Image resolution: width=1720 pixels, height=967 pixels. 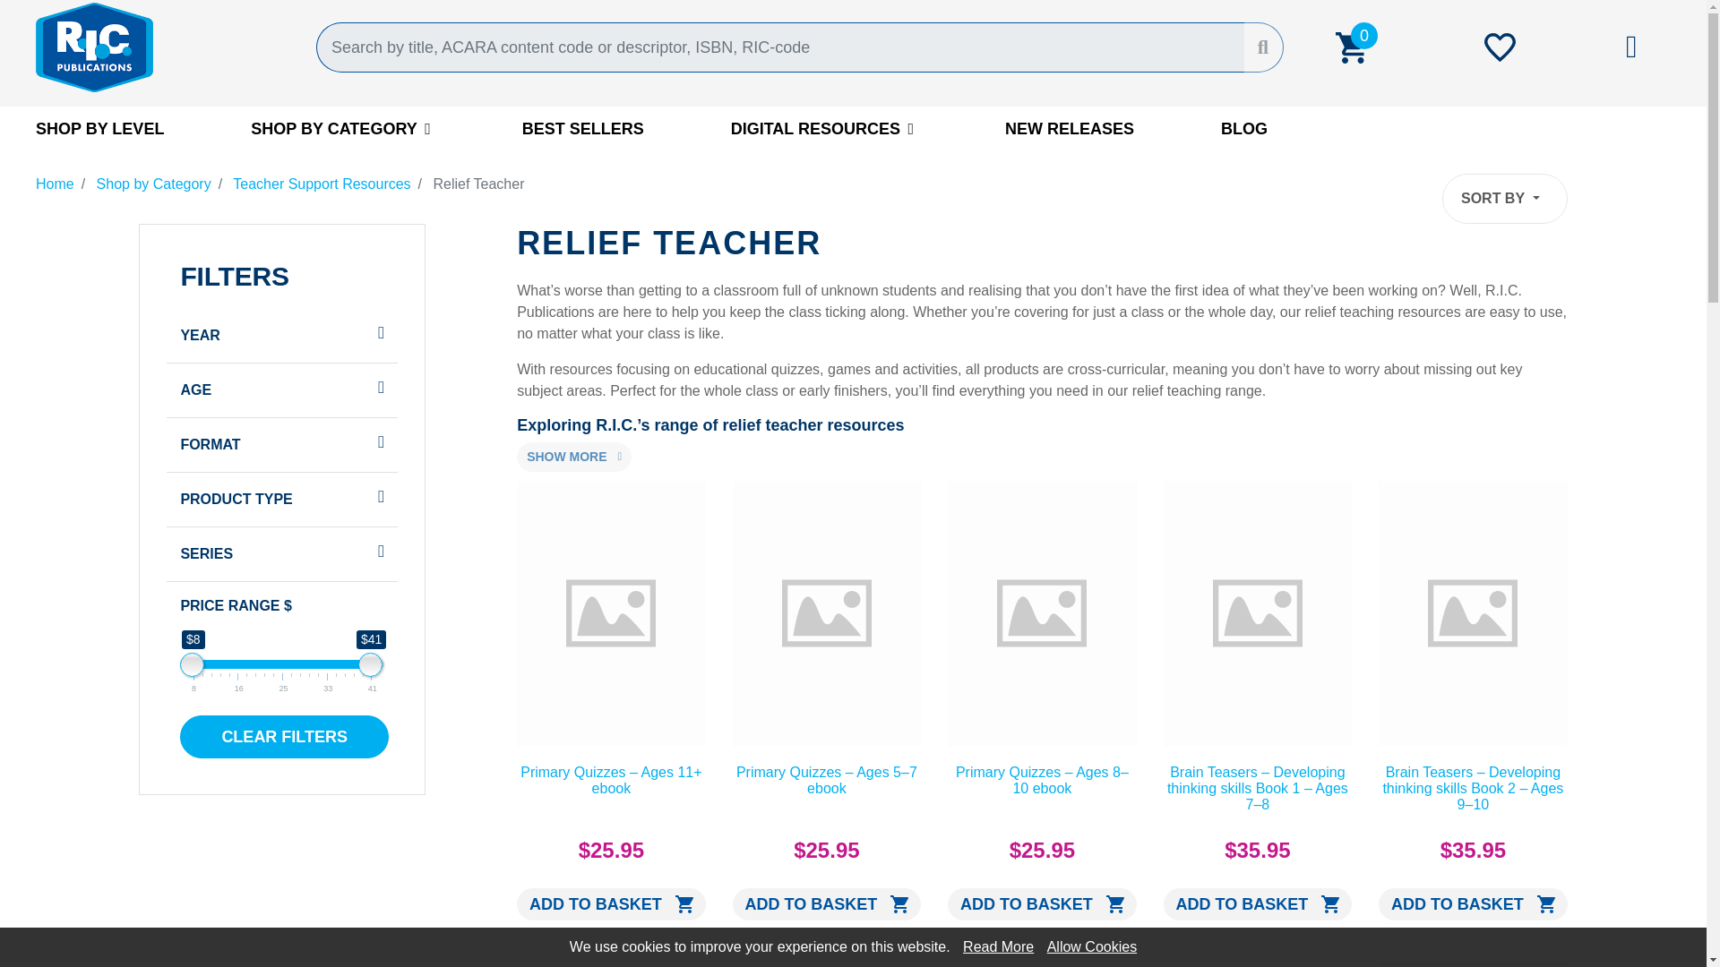 What do you see at coordinates (1505, 199) in the screenshot?
I see `Sort By` at bounding box center [1505, 199].